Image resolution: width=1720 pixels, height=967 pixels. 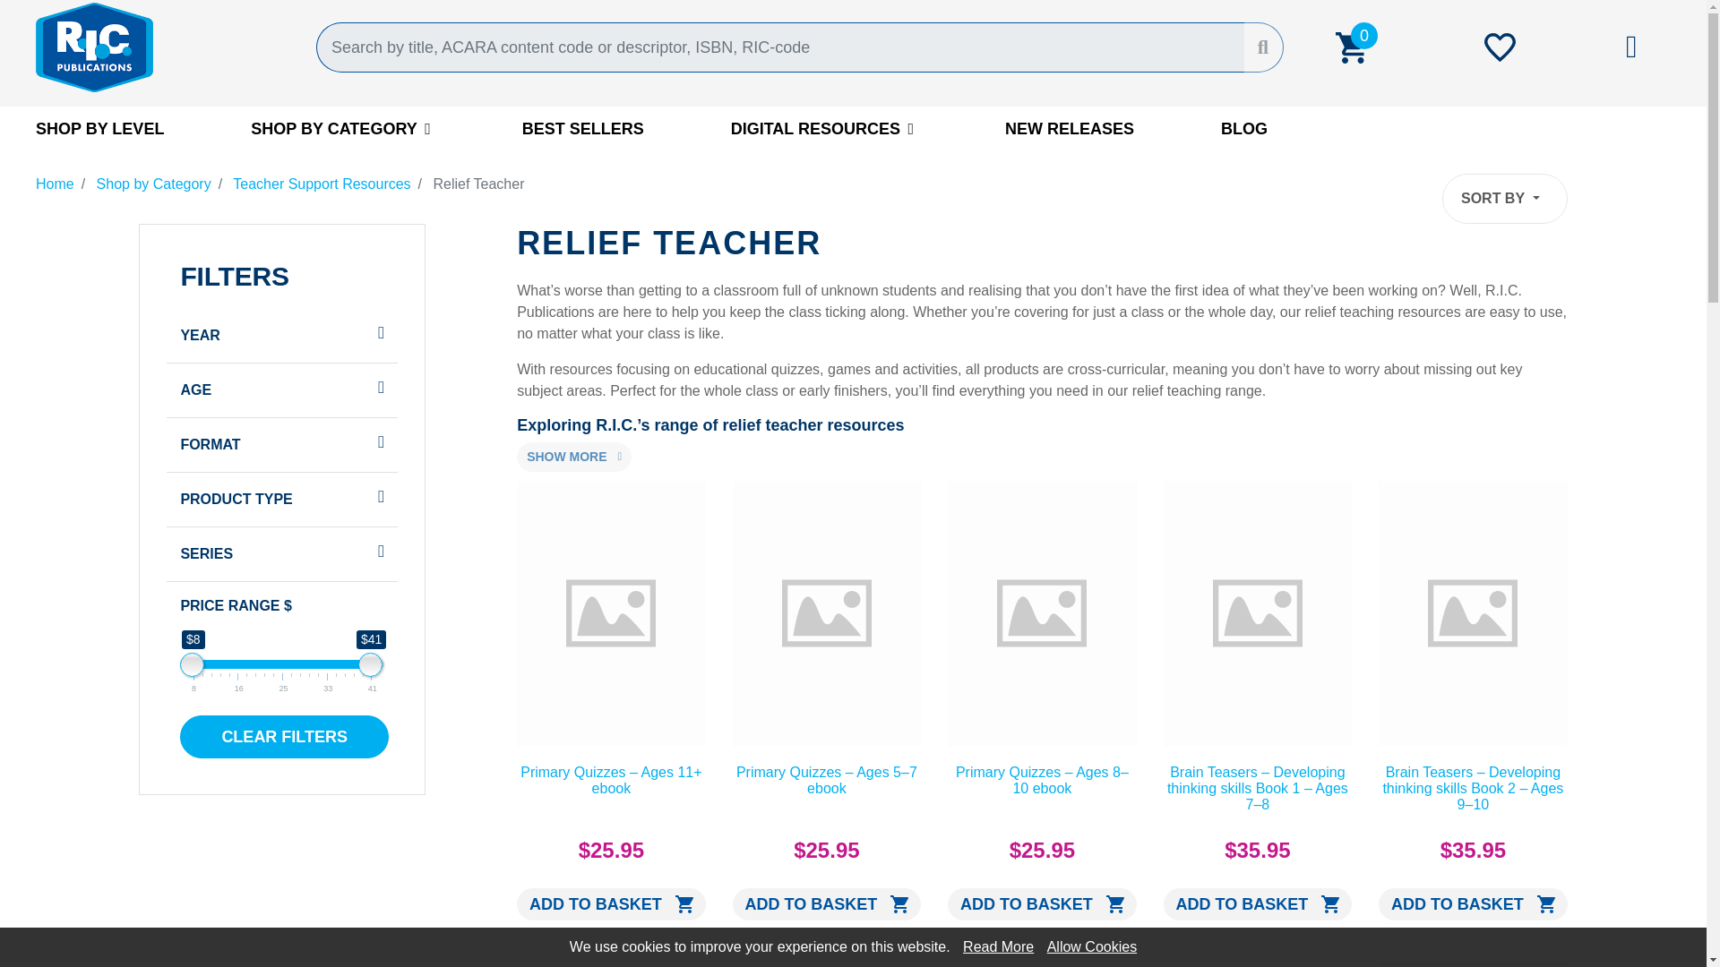 What do you see at coordinates (1505, 199) in the screenshot?
I see `Sort By` at bounding box center [1505, 199].